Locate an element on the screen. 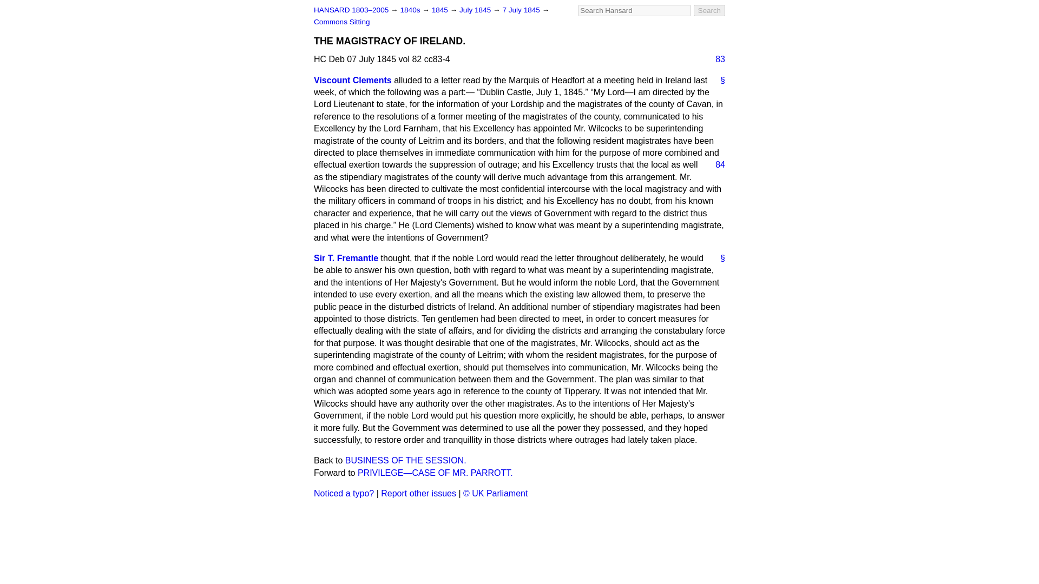  Sir T. Fremantle is located at coordinates (345, 258).